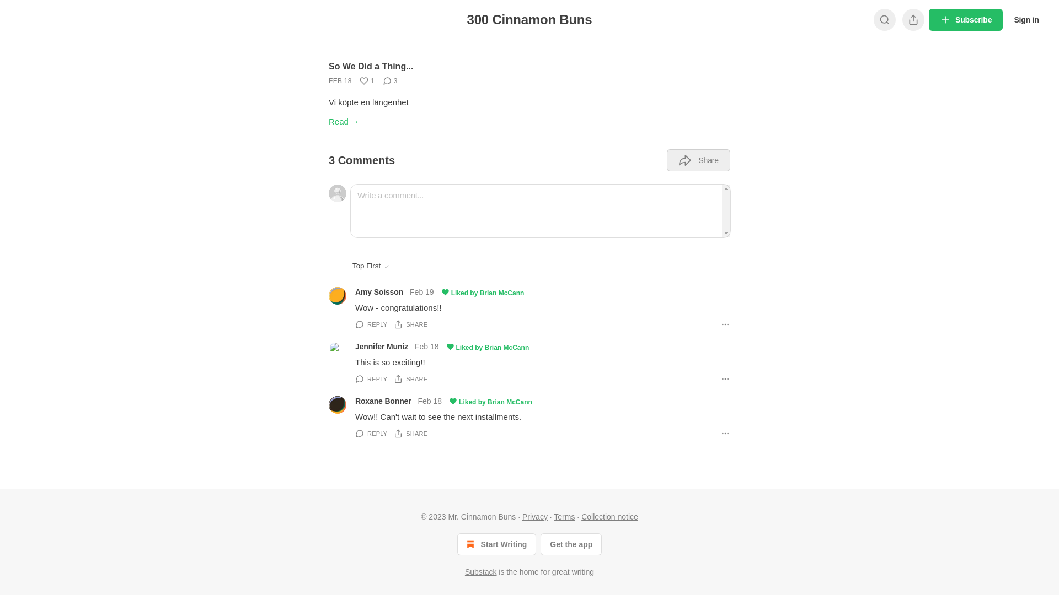 The width and height of the screenshot is (1059, 595). I want to click on Feb 18, so click(430, 402).